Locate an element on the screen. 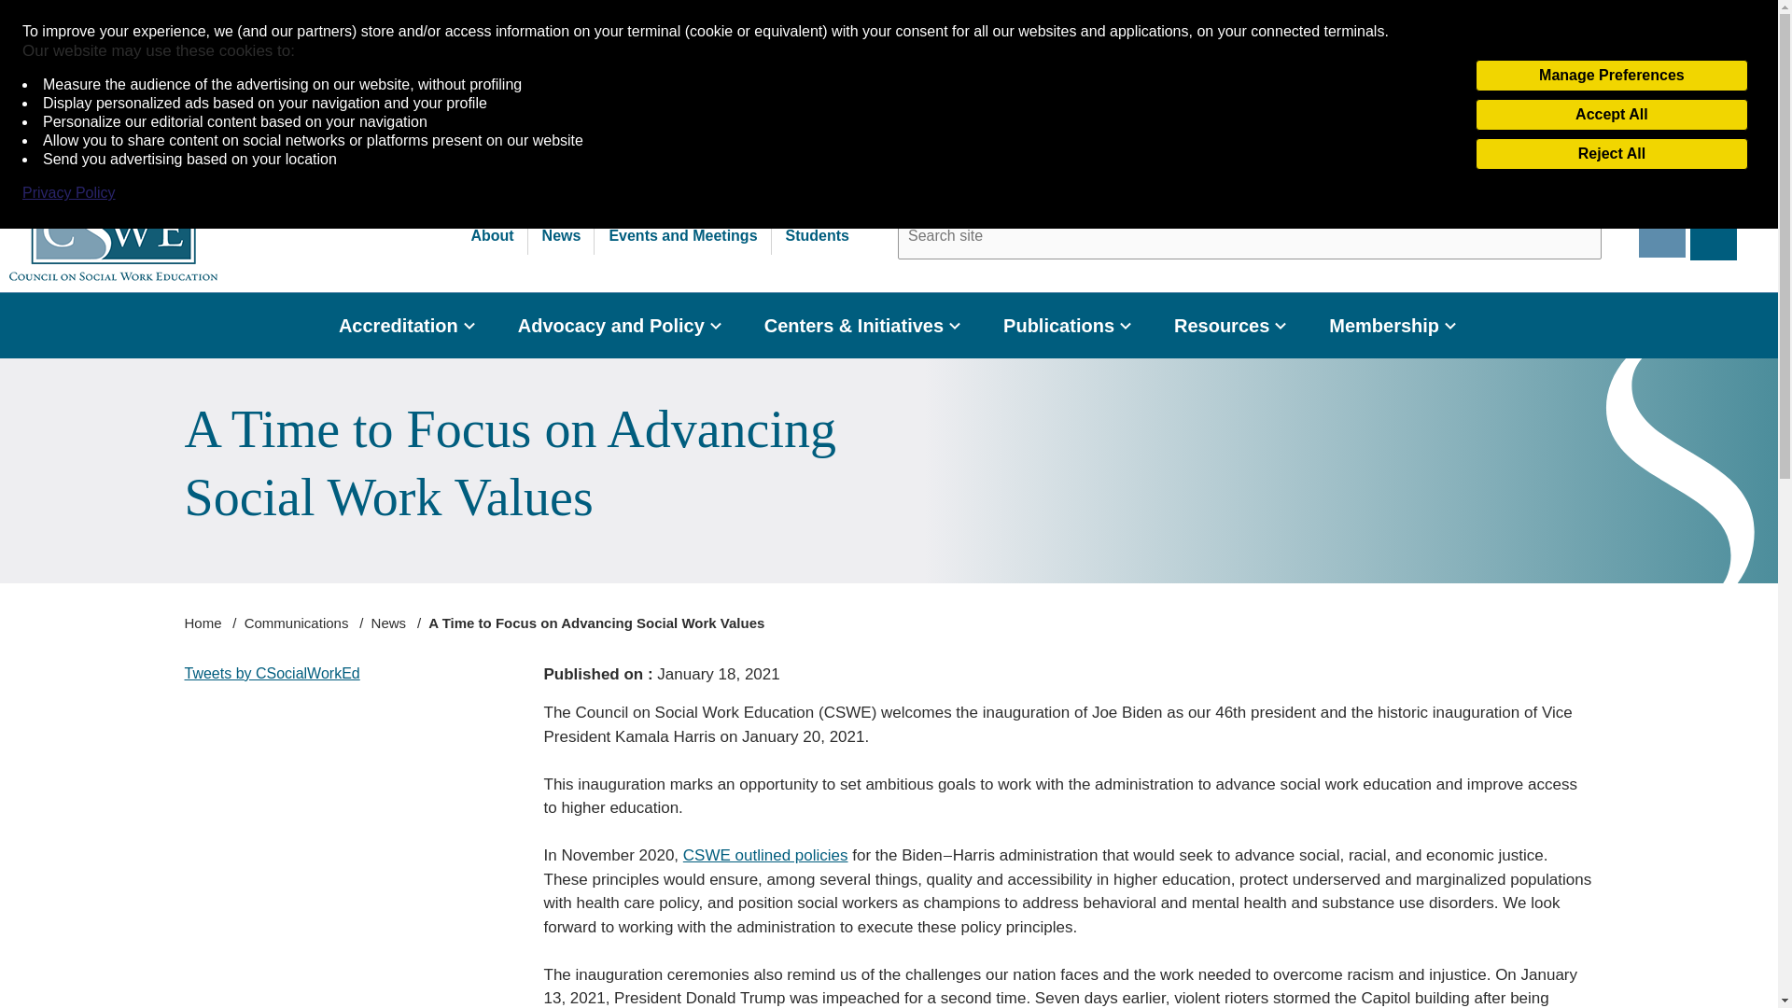 The image size is (1792, 1008). Manage Preferences is located at coordinates (1611, 75).